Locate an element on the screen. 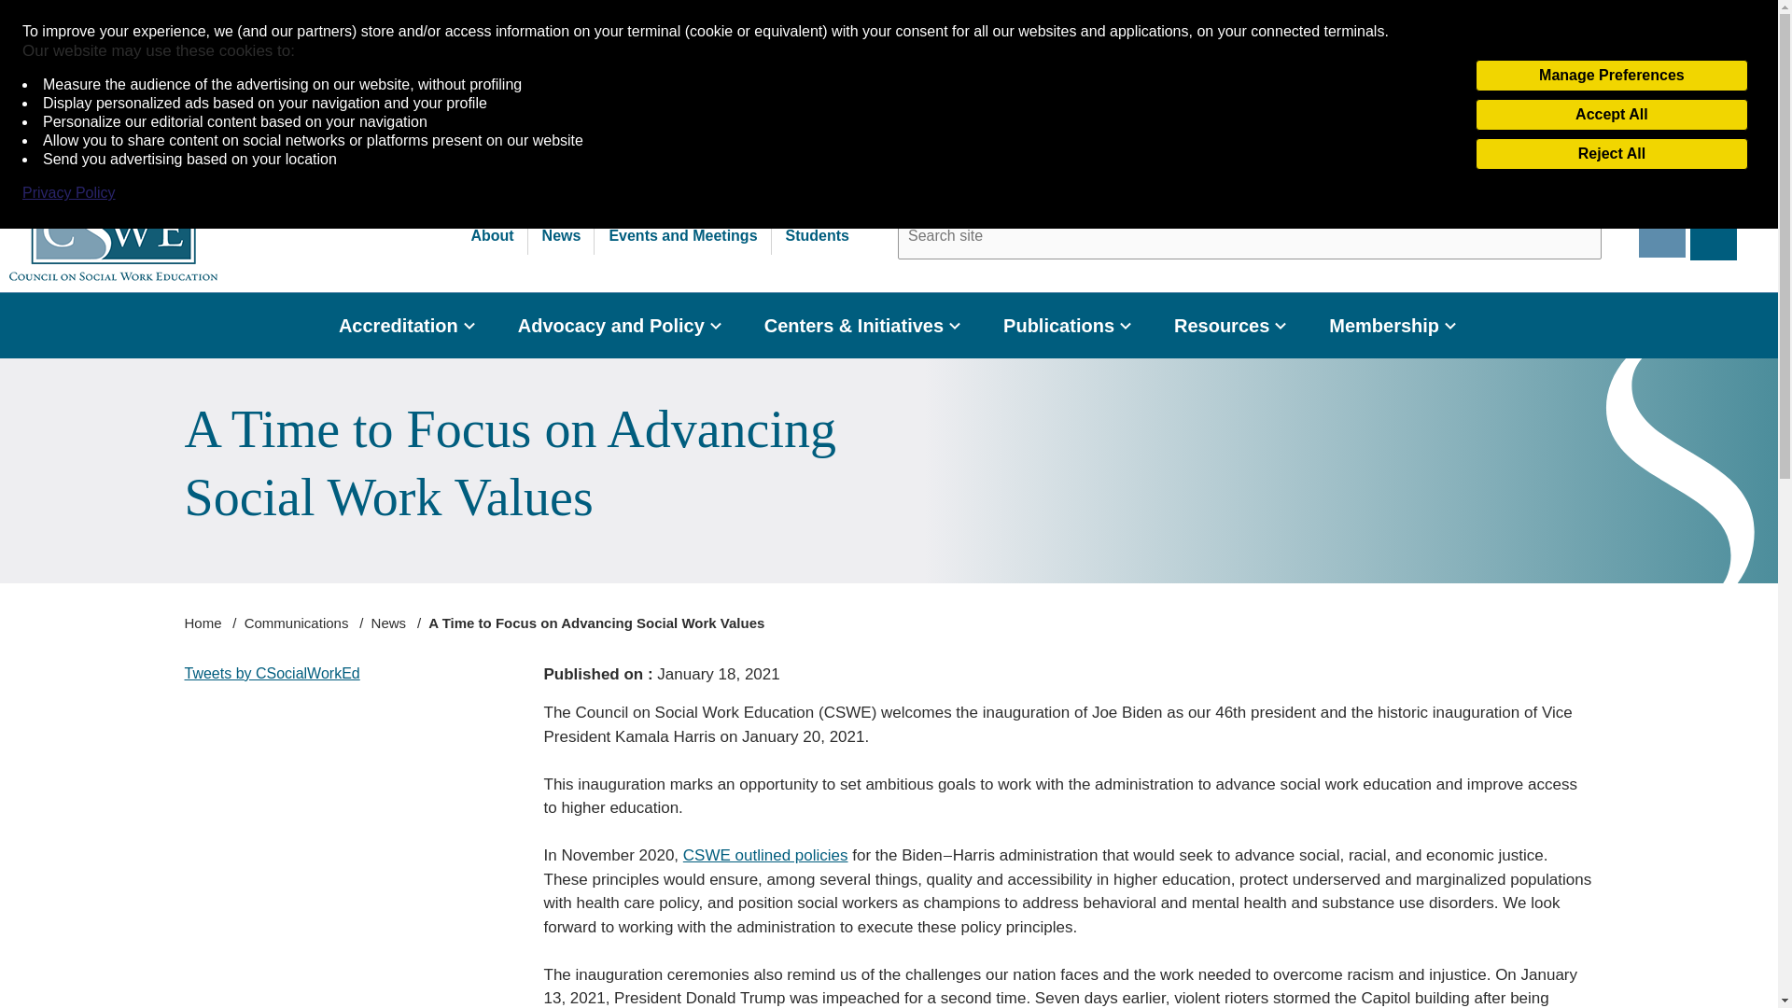 The image size is (1792, 1008). Manage Preferences is located at coordinates (1611, 75).